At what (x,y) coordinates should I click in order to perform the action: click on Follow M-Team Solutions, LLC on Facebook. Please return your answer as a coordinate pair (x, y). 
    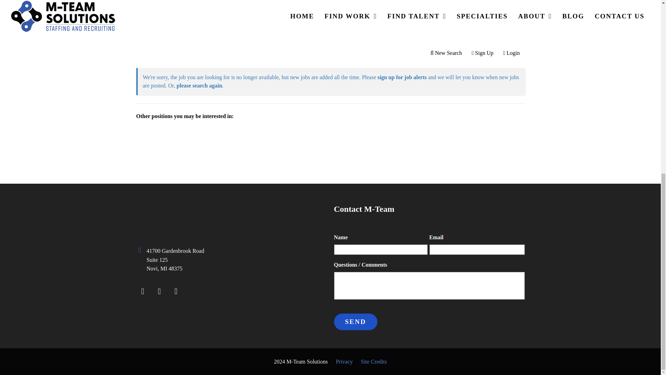
    Looking at the image, I should click on (142, 291).